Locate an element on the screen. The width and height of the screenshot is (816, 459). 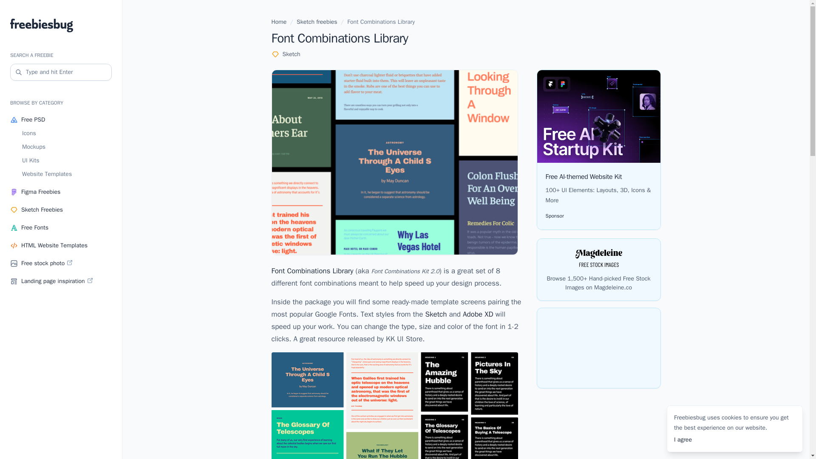
I agree is located at coordinates (683, 439).